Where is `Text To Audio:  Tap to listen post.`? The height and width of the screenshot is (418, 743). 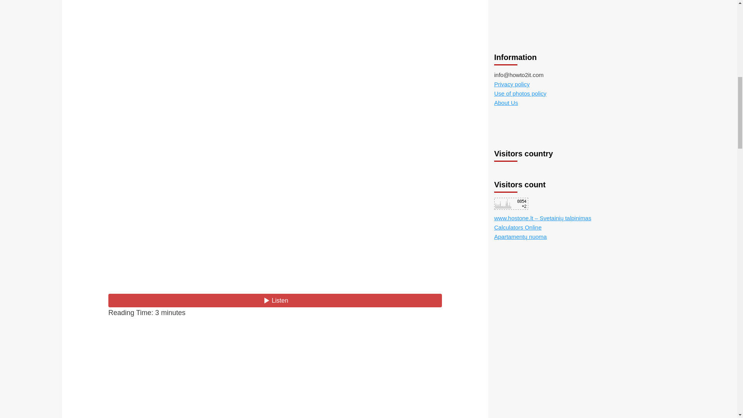
Text To Audio:  Tap to listen post. is located at coordinates (275, 300).